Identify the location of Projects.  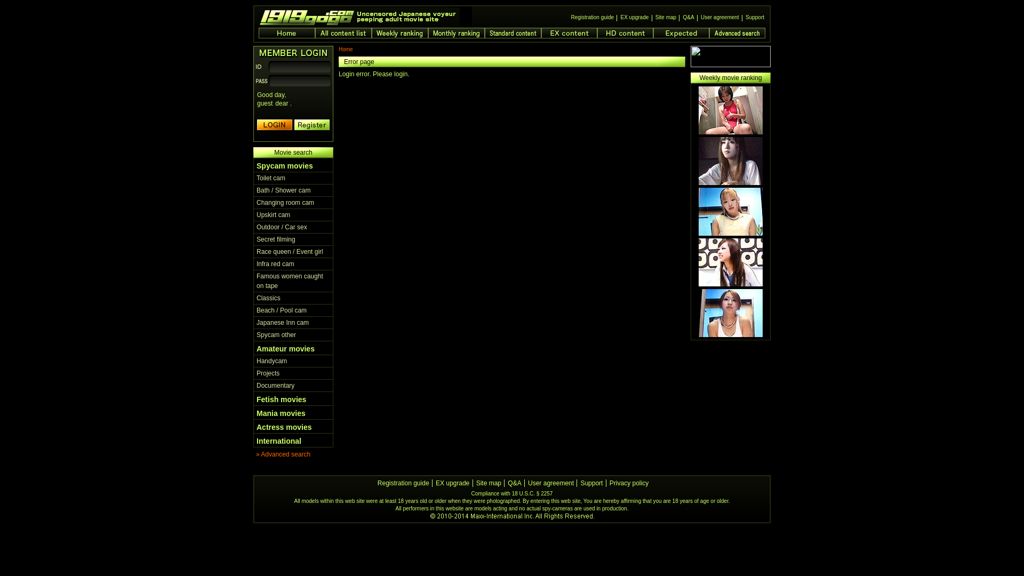
(268, 373).